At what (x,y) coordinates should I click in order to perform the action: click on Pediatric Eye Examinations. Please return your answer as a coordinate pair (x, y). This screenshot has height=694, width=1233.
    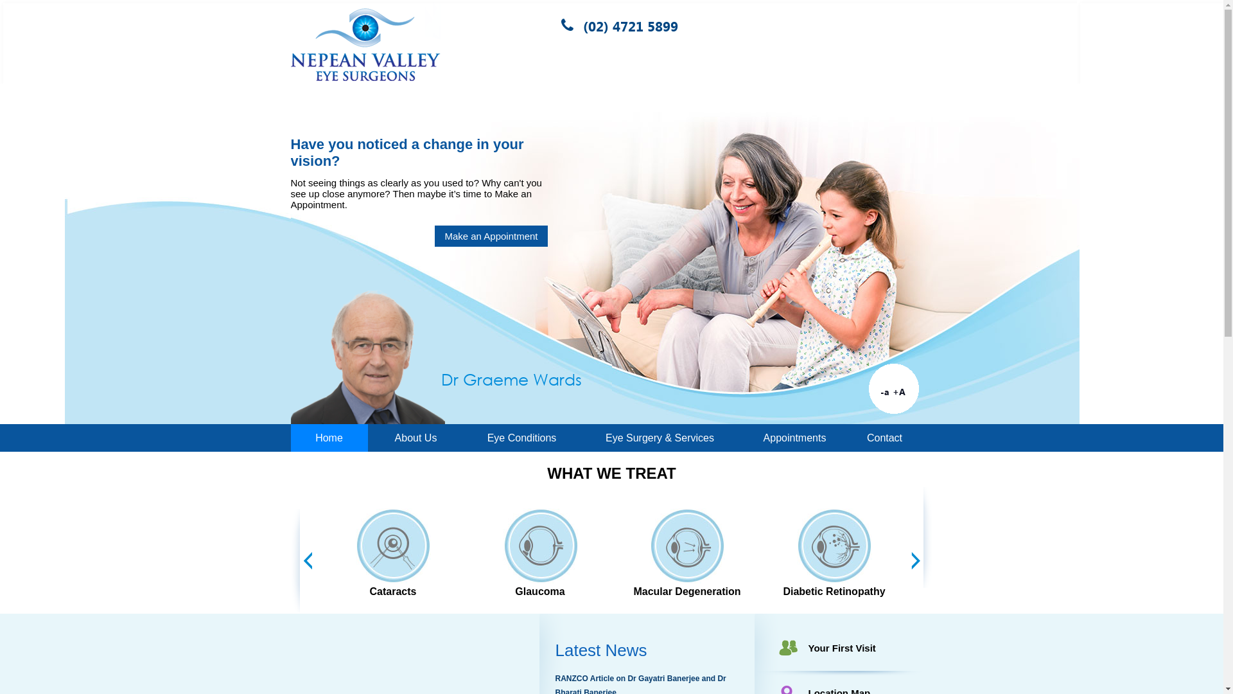
    Looking at the image, I should click on (370, 586).